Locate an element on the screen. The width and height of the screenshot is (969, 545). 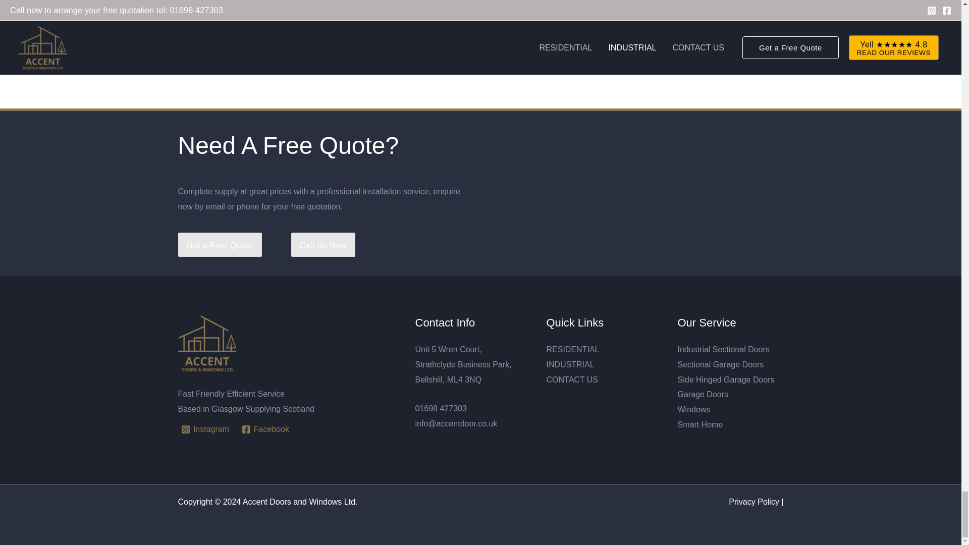
Call Us Now is located at coordinates (323, 245).